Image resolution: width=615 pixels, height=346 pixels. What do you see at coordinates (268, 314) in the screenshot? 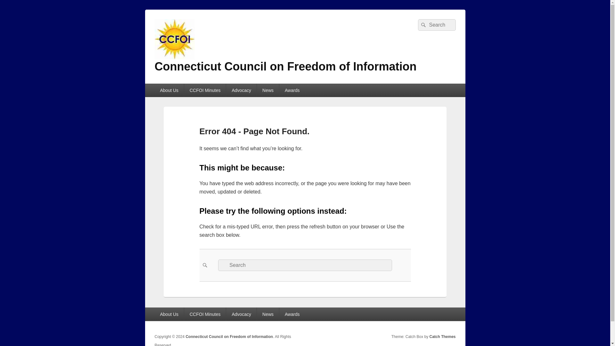
I see `News` at bounding box center [268, 314].